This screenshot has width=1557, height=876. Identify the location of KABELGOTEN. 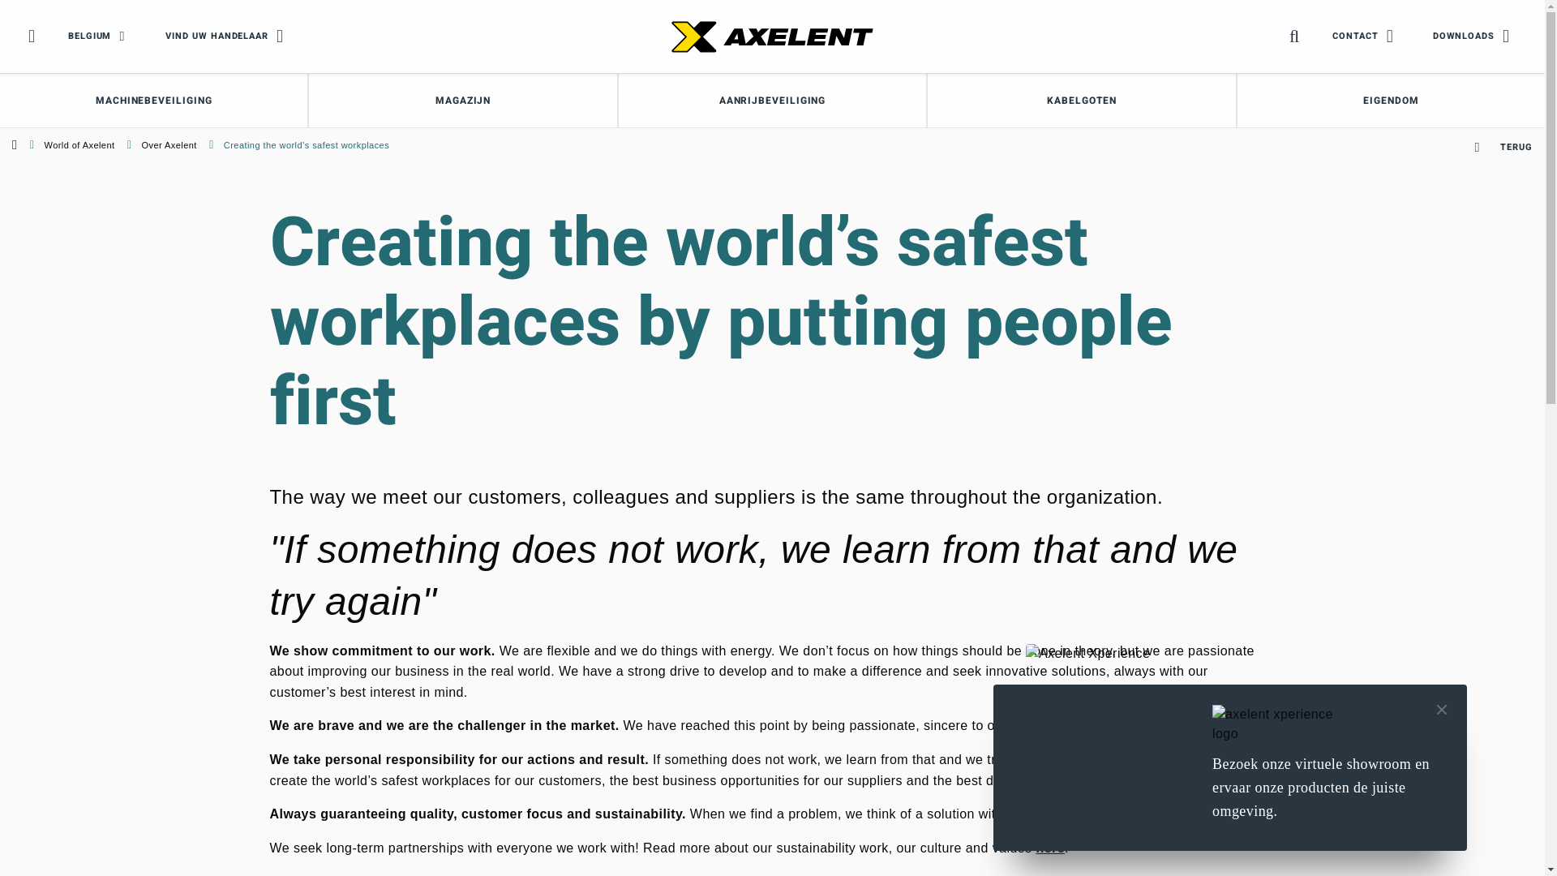
(1082, 101).